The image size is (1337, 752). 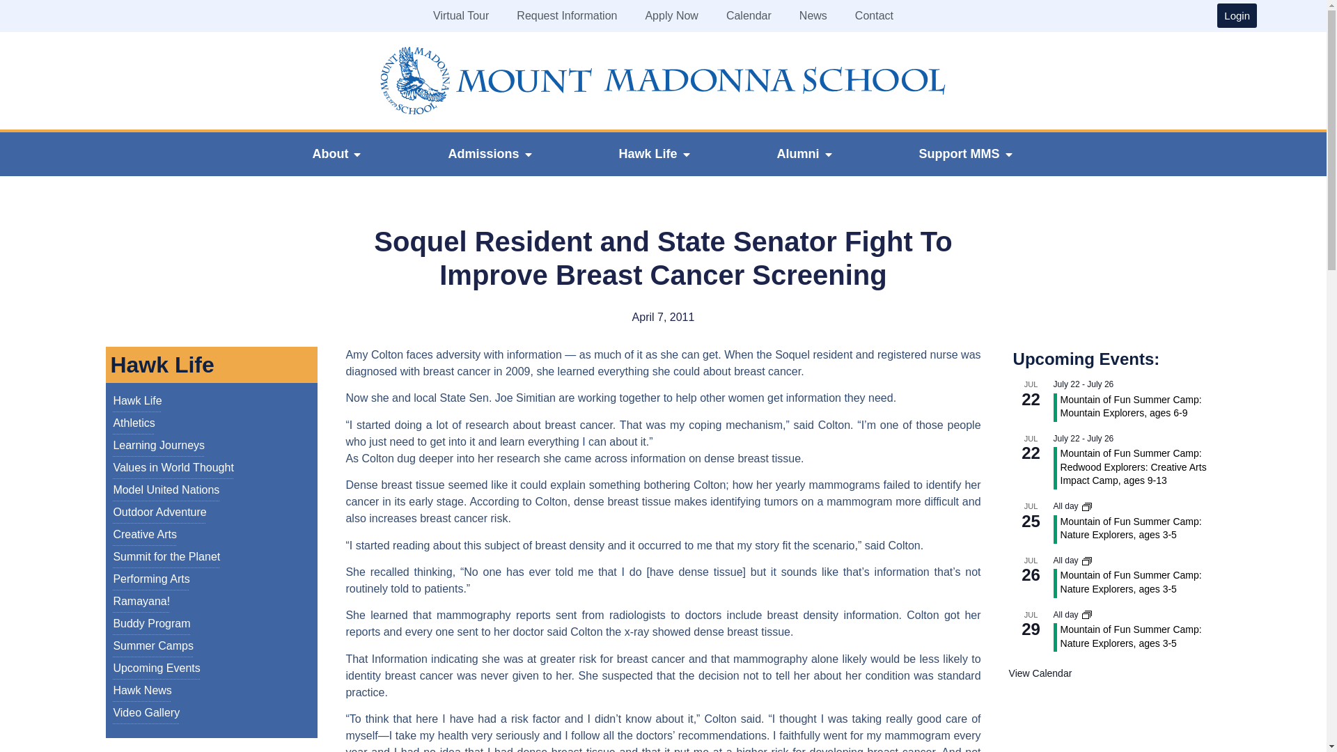 I want to click on Event Series, so click(x=1086, y=507).